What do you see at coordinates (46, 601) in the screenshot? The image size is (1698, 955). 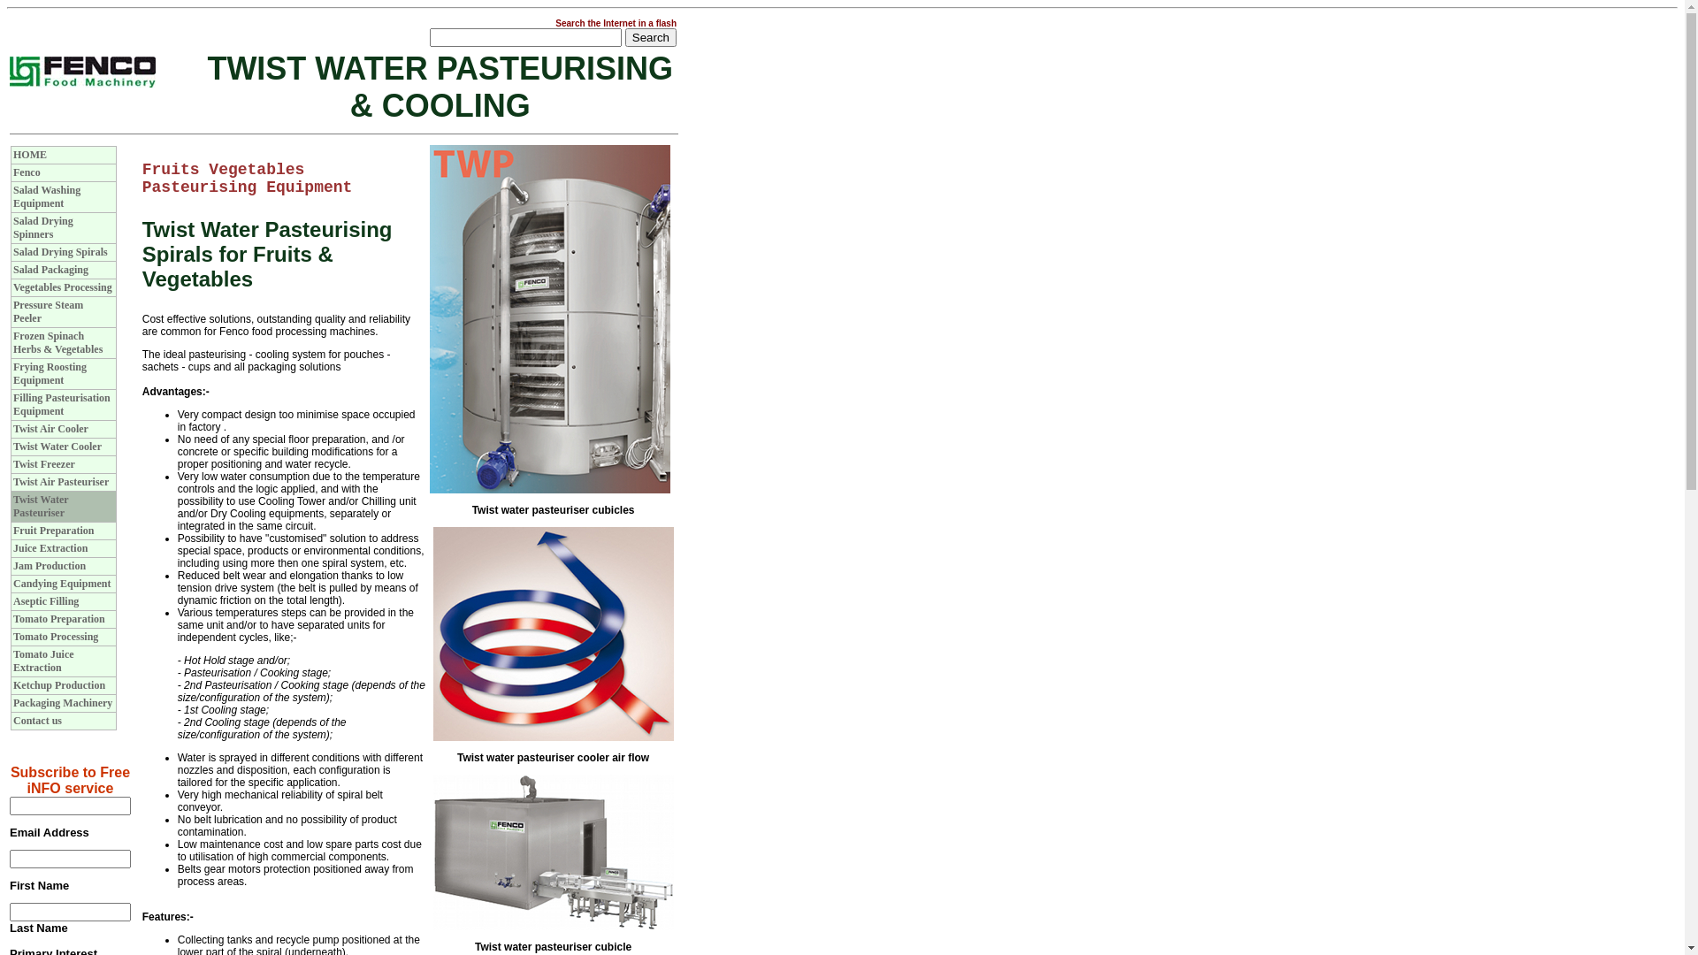 I see `Aseptic Filling` at bounding box center [46, 601].